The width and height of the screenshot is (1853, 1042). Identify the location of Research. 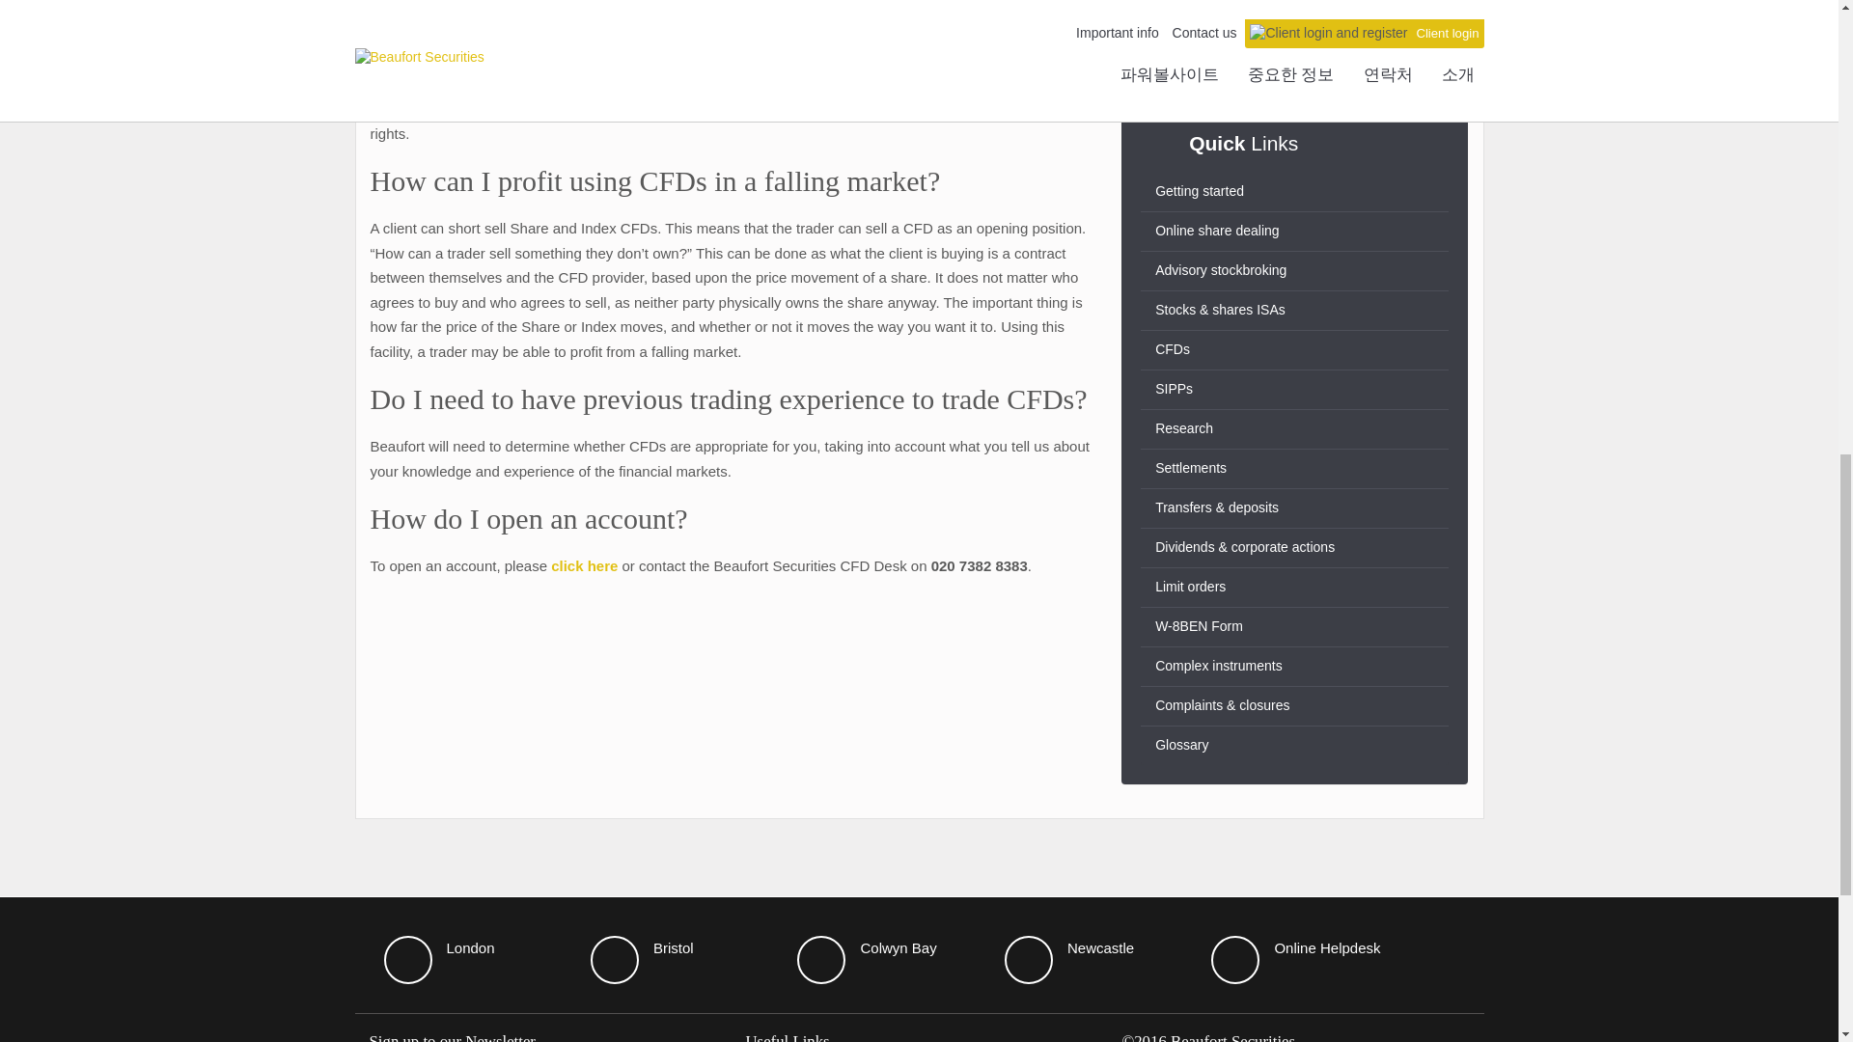
(1295, 429).